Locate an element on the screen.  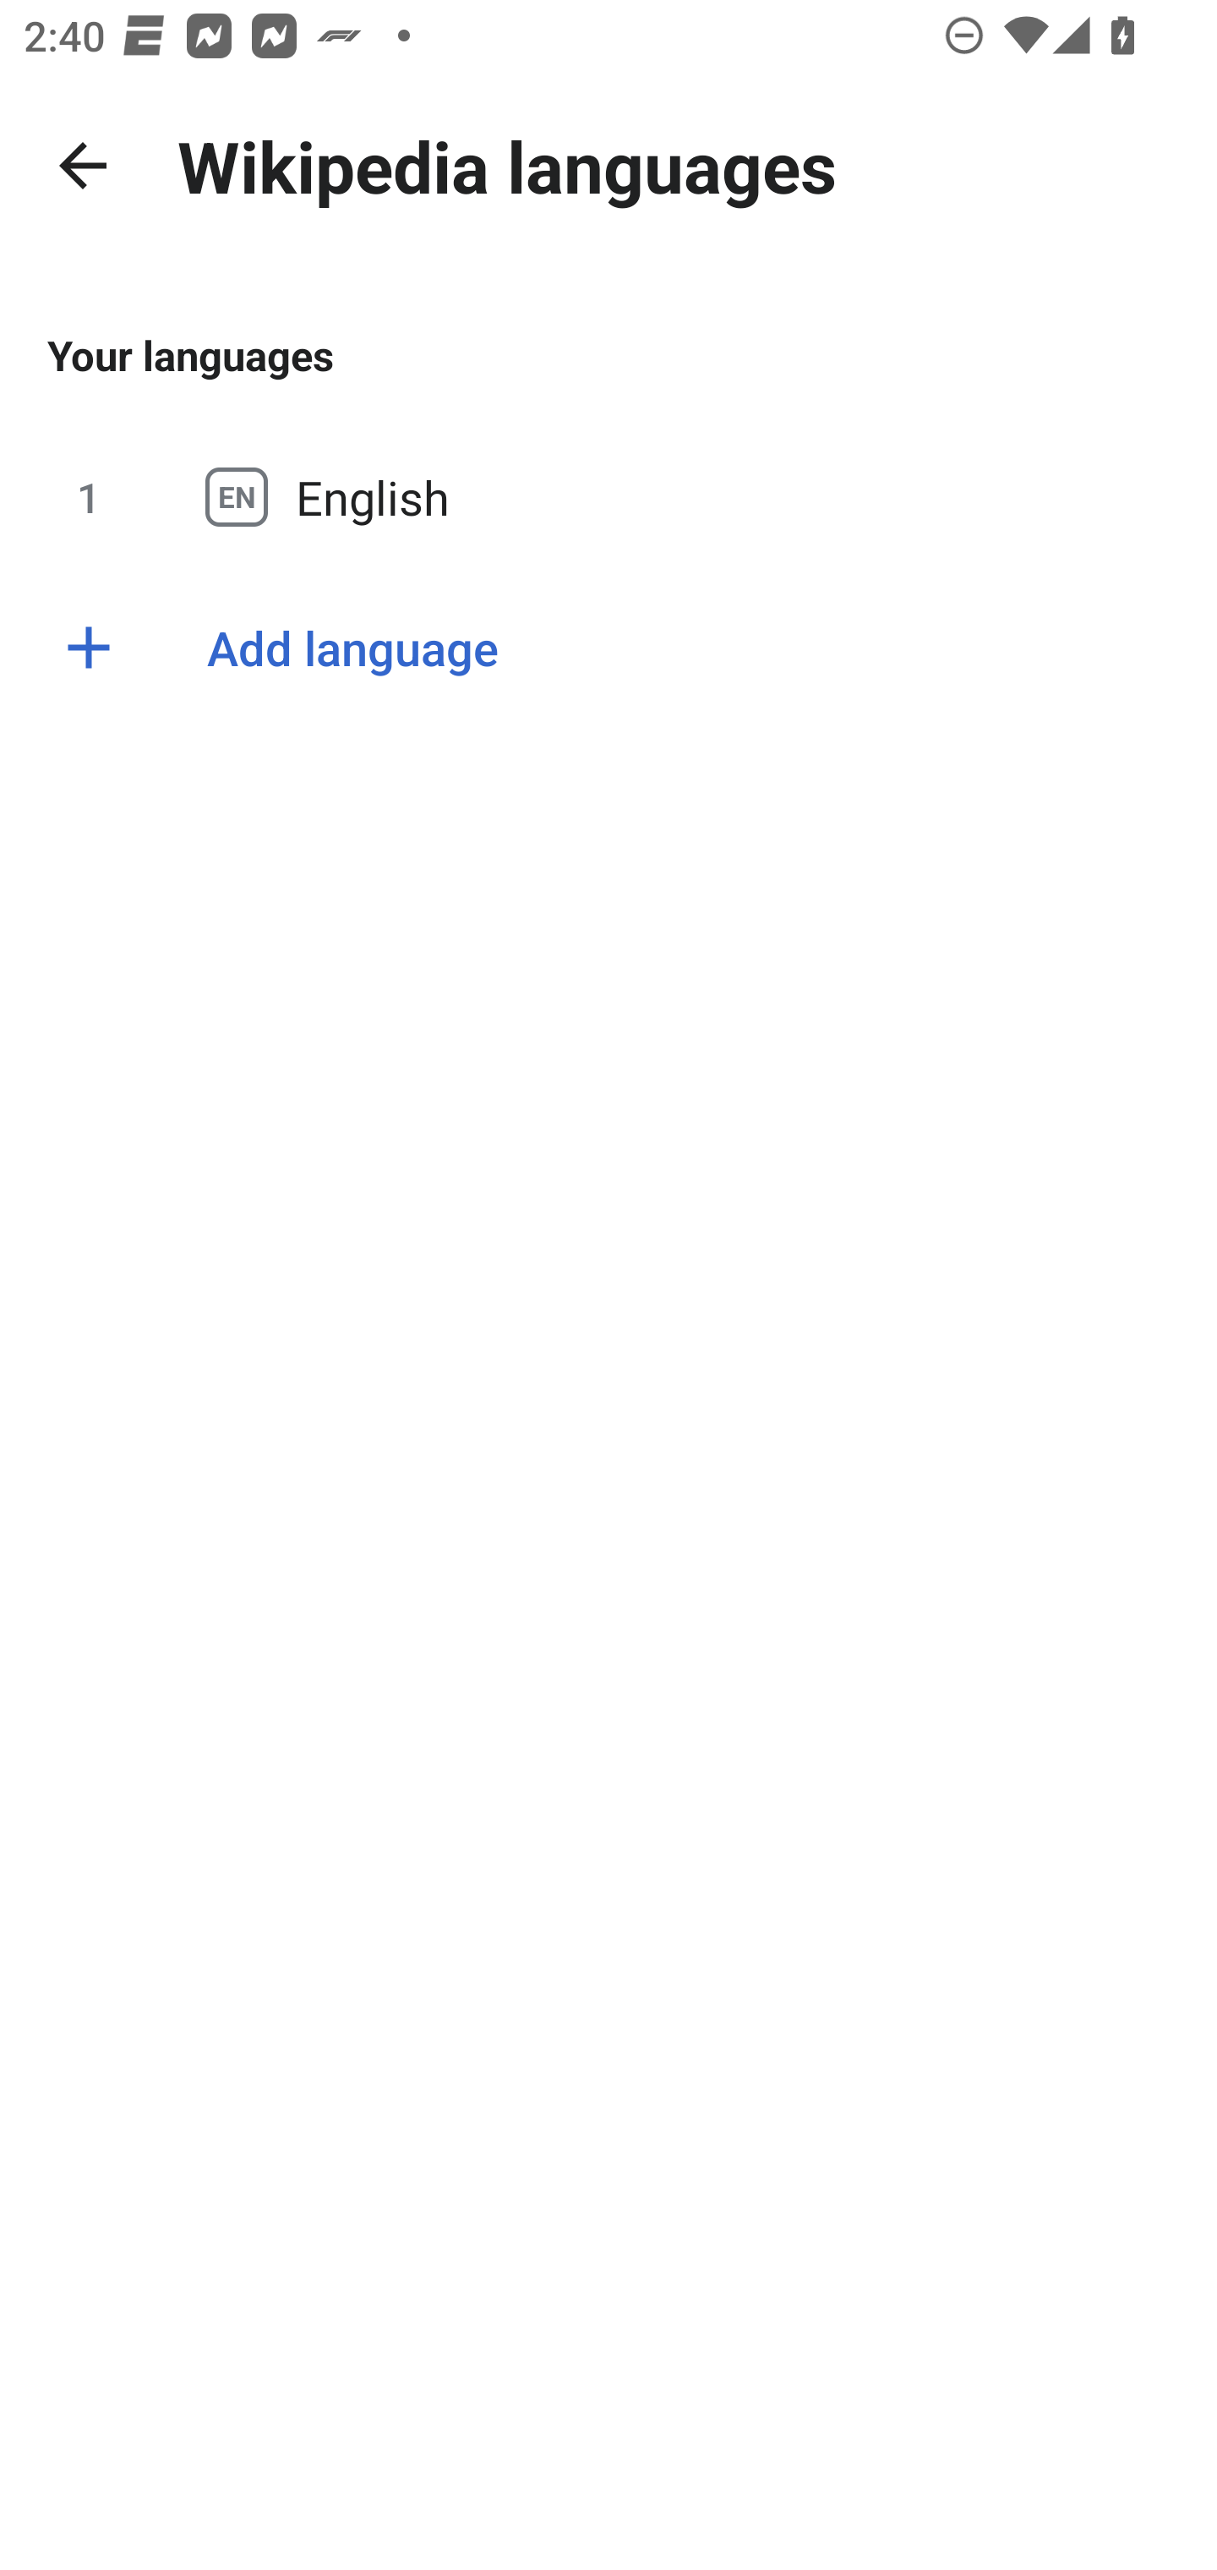
Add language is located at coordinates (608, 648).